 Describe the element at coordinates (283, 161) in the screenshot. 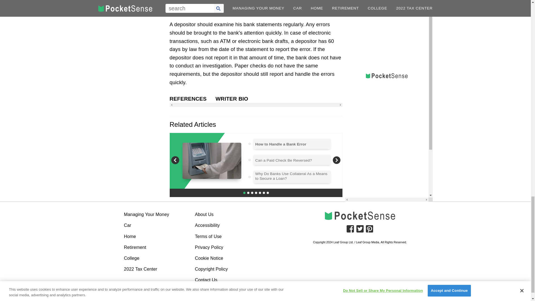

I see `Can a Paid Check Be Reversed?` at that location.